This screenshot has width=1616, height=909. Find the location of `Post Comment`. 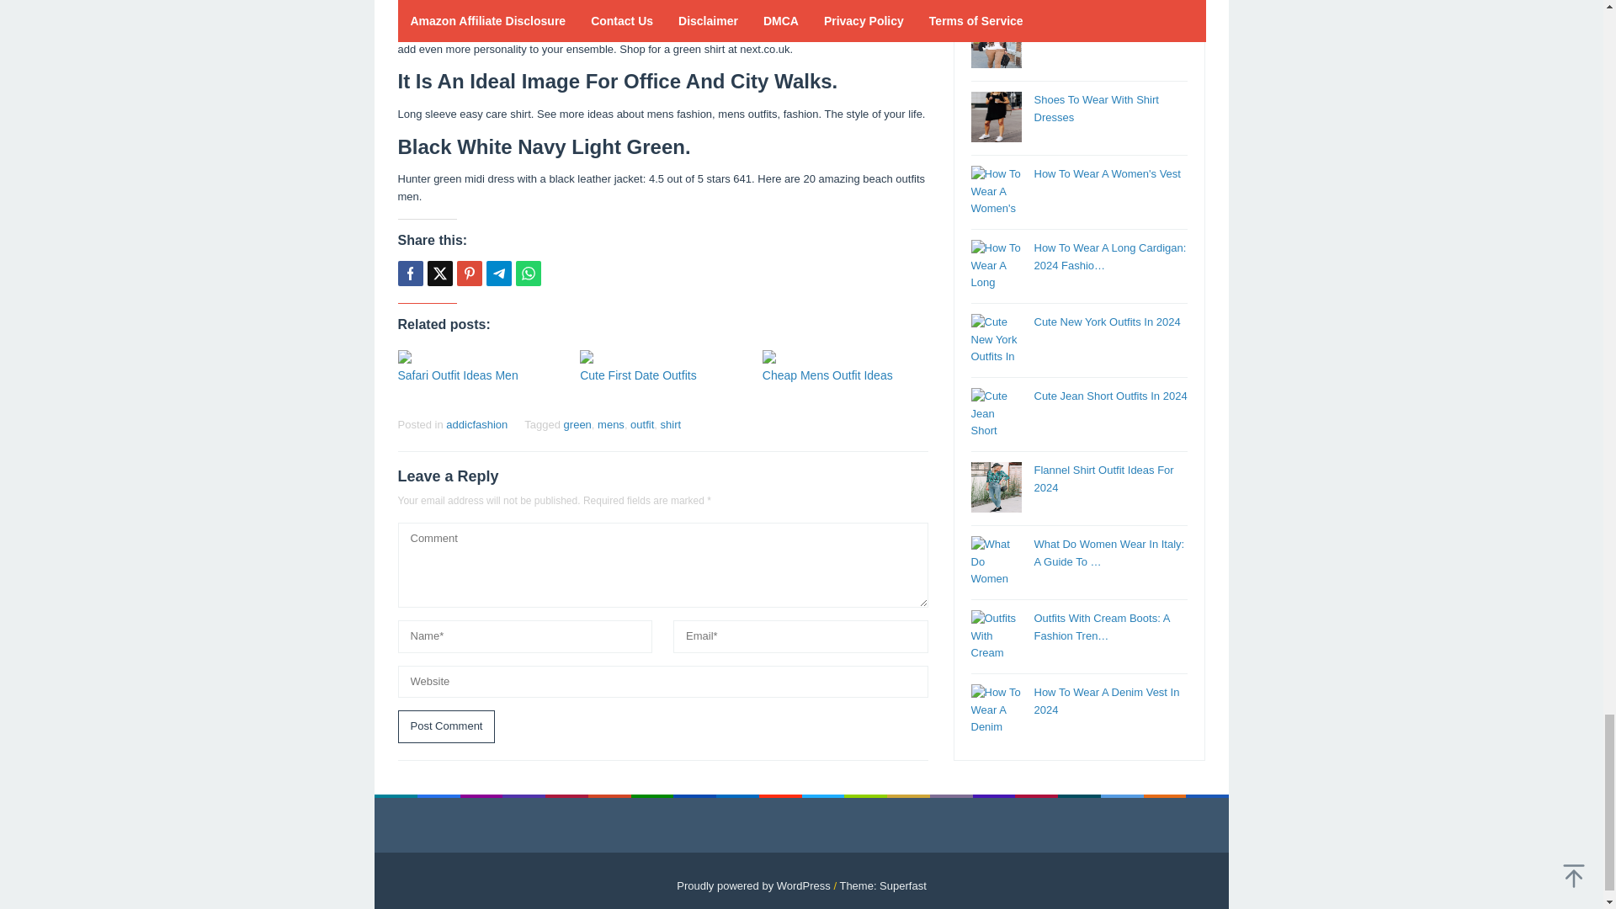

Post Comment is located at coordinates (446, 726).